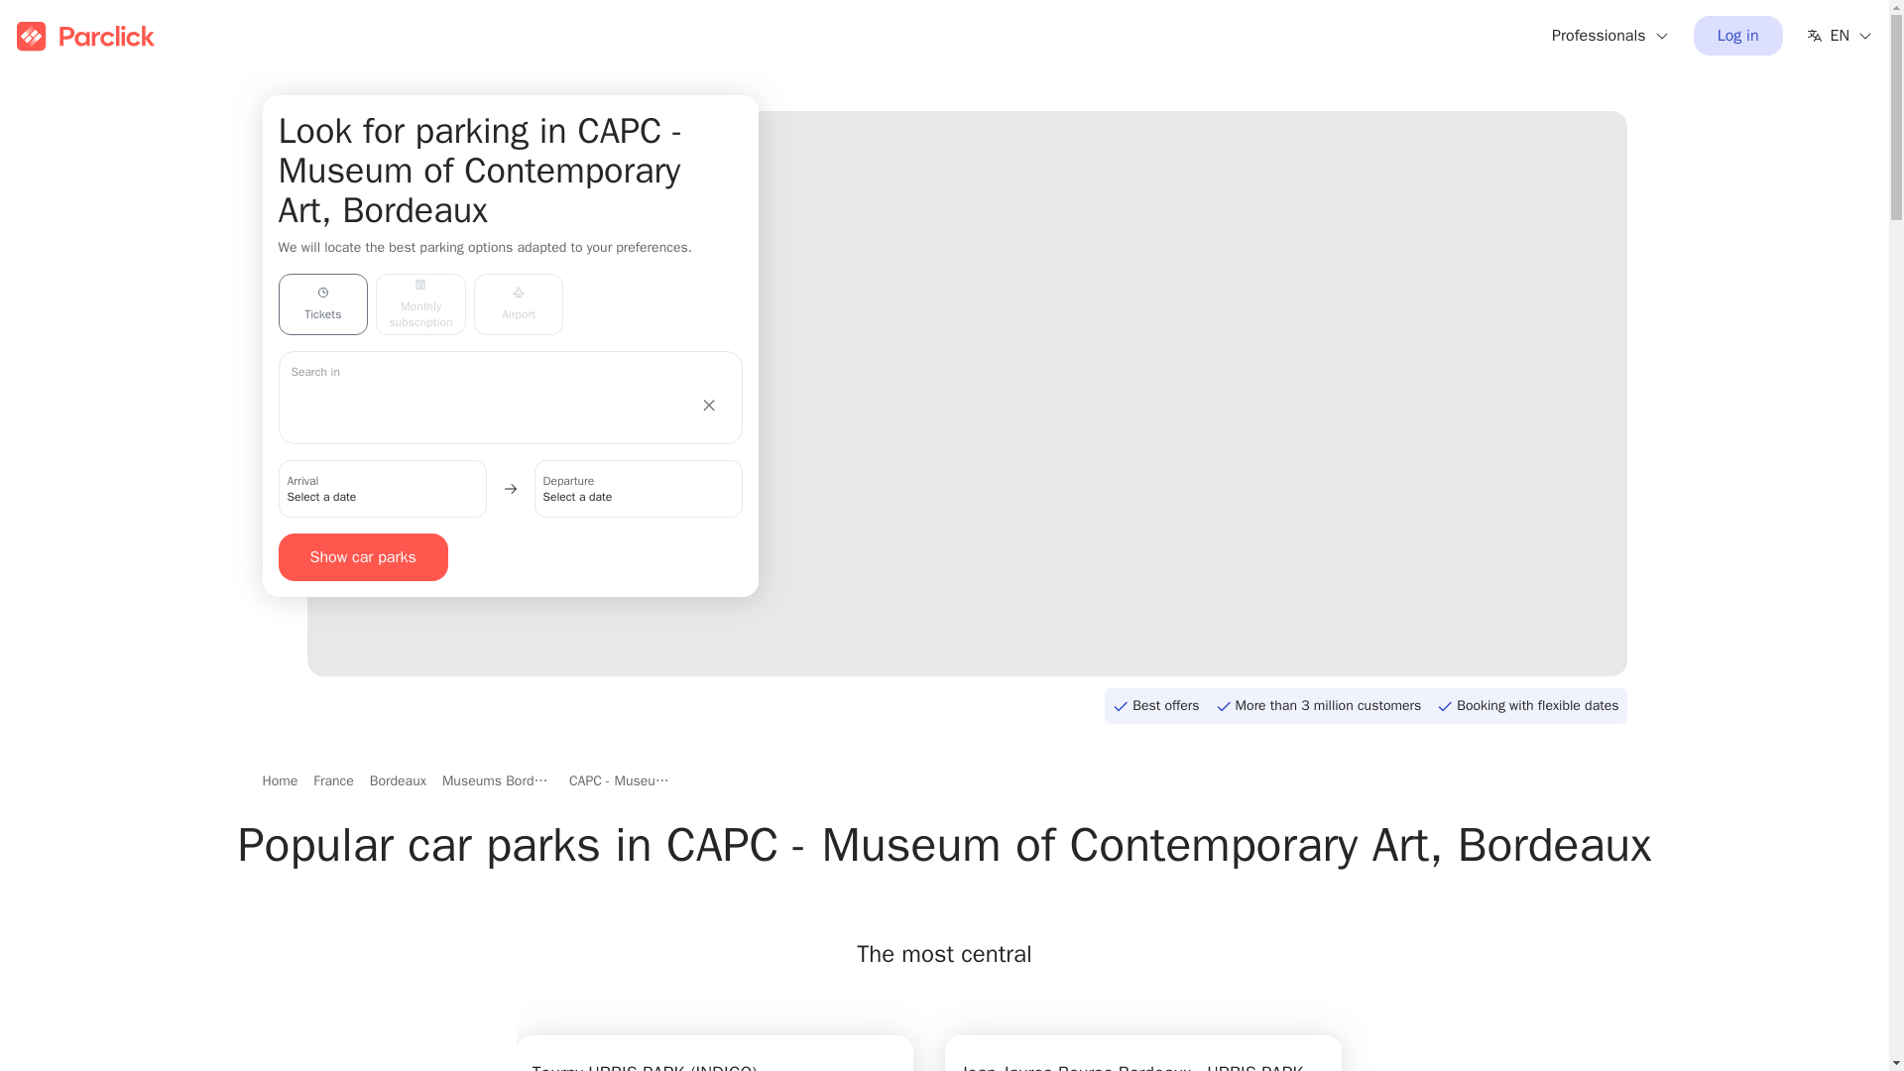  I want to click on Bordeaux, so click(398, 781).